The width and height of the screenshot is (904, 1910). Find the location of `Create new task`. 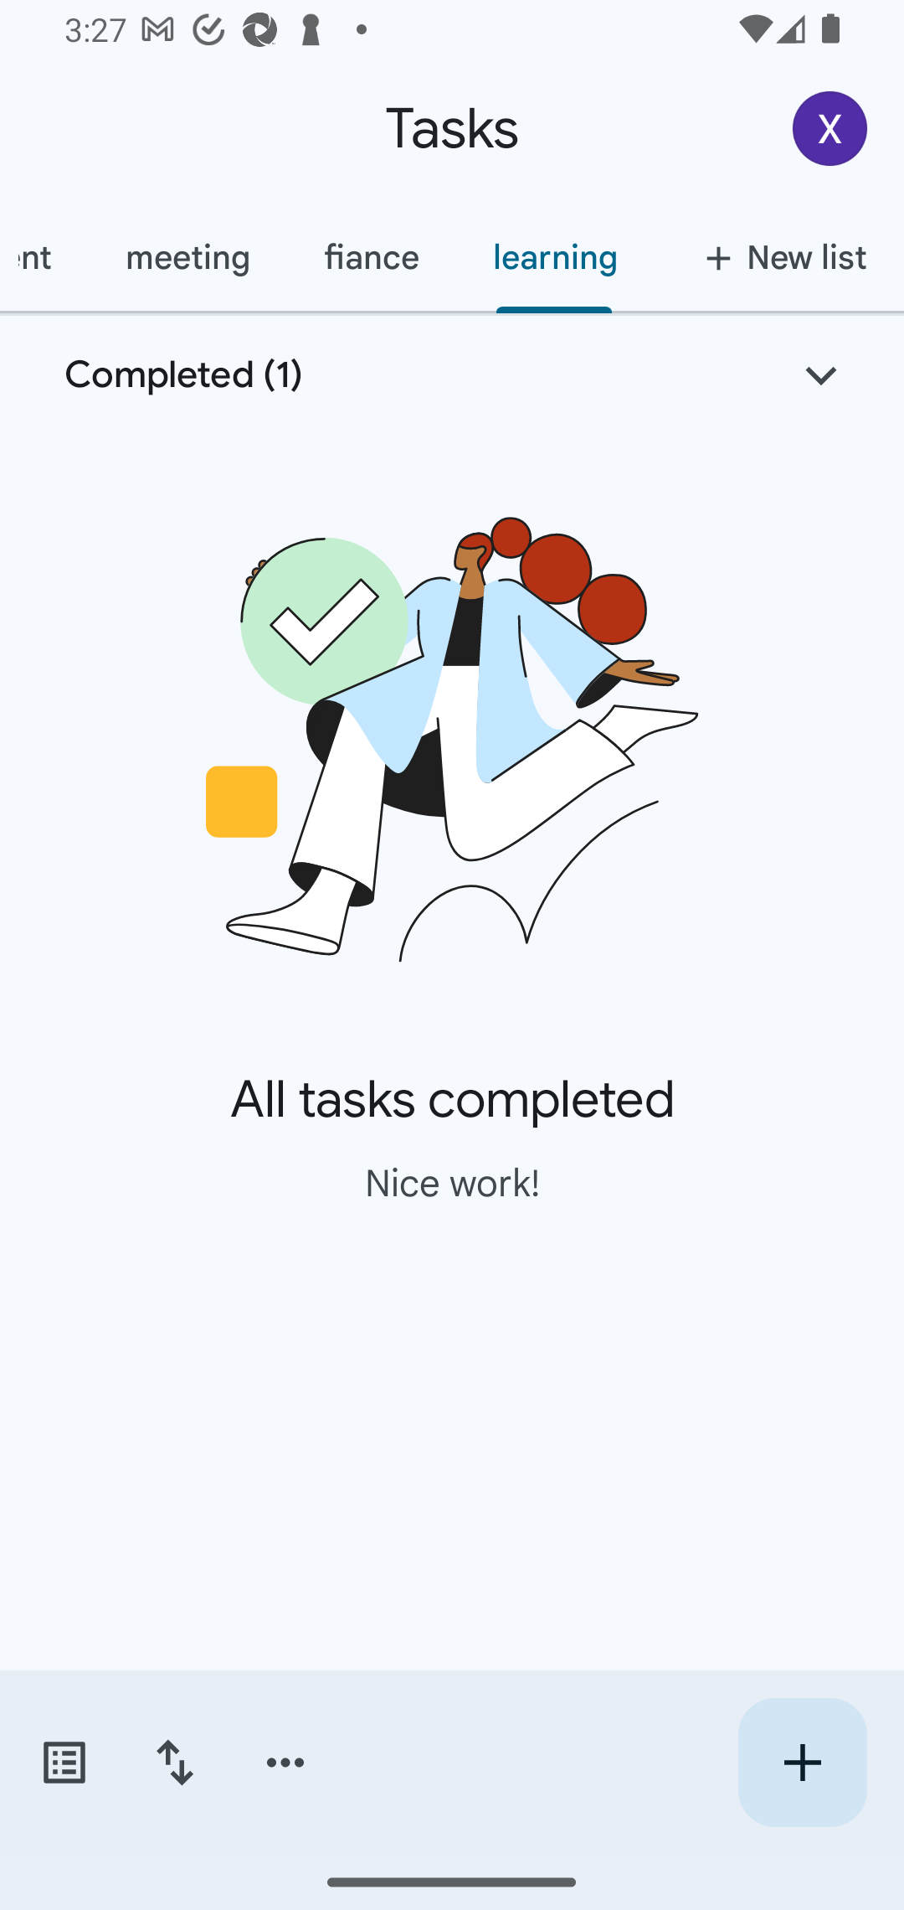

Create new task is located at coordinates (802, 1763).